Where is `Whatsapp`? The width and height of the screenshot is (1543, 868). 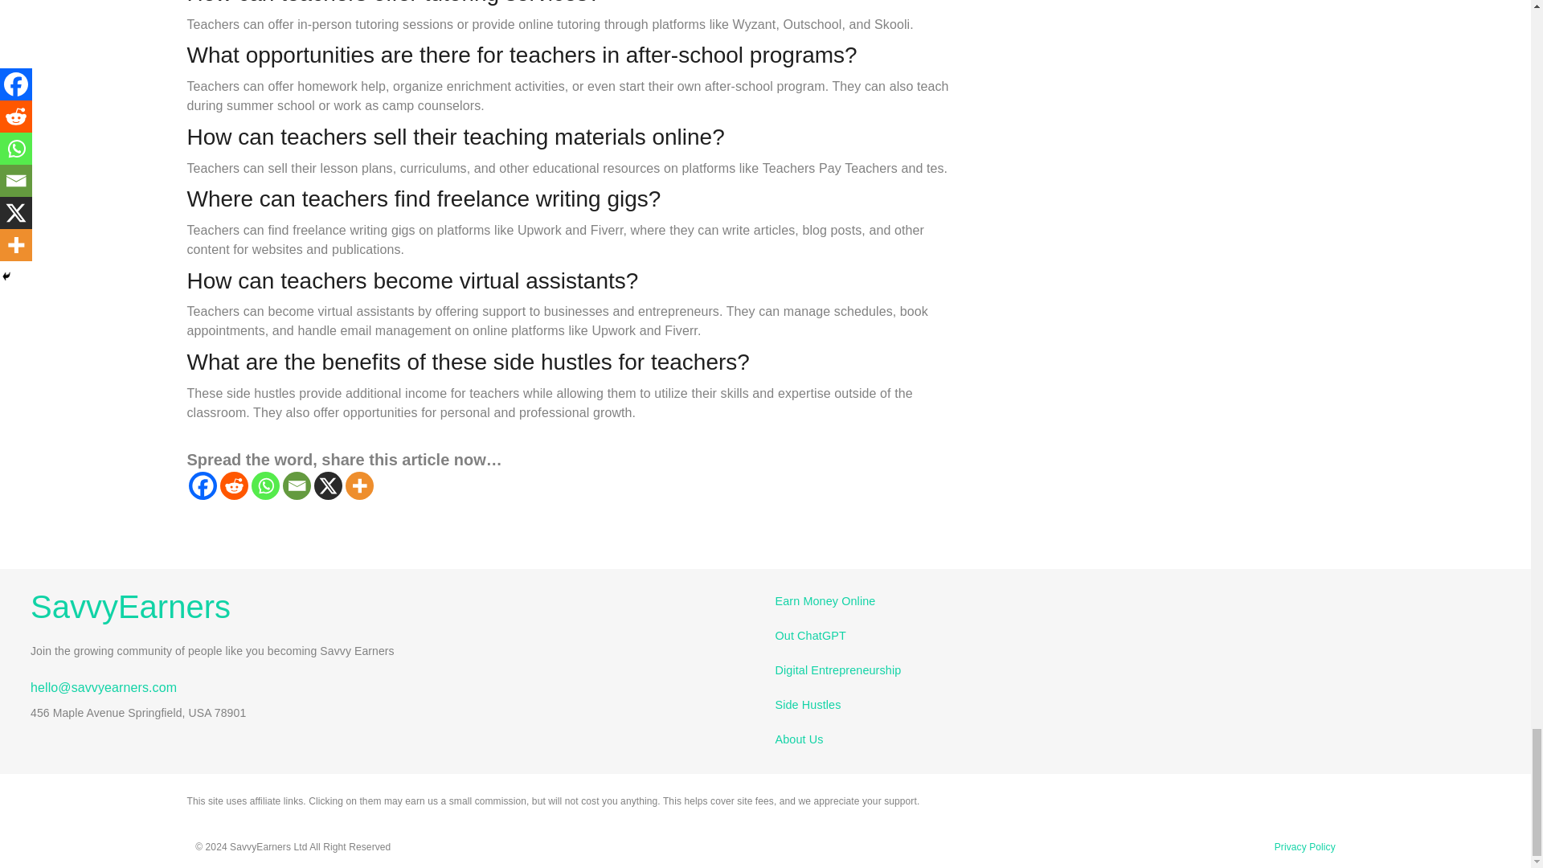 Whatsapp is located at coordinates (264, 485).